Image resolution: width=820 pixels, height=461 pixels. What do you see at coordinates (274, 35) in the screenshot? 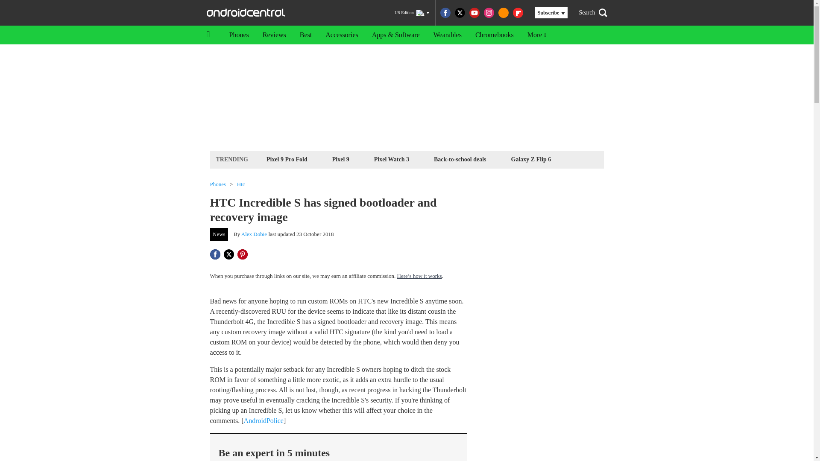
I see `Reviews` at bounding box center [274, 35].